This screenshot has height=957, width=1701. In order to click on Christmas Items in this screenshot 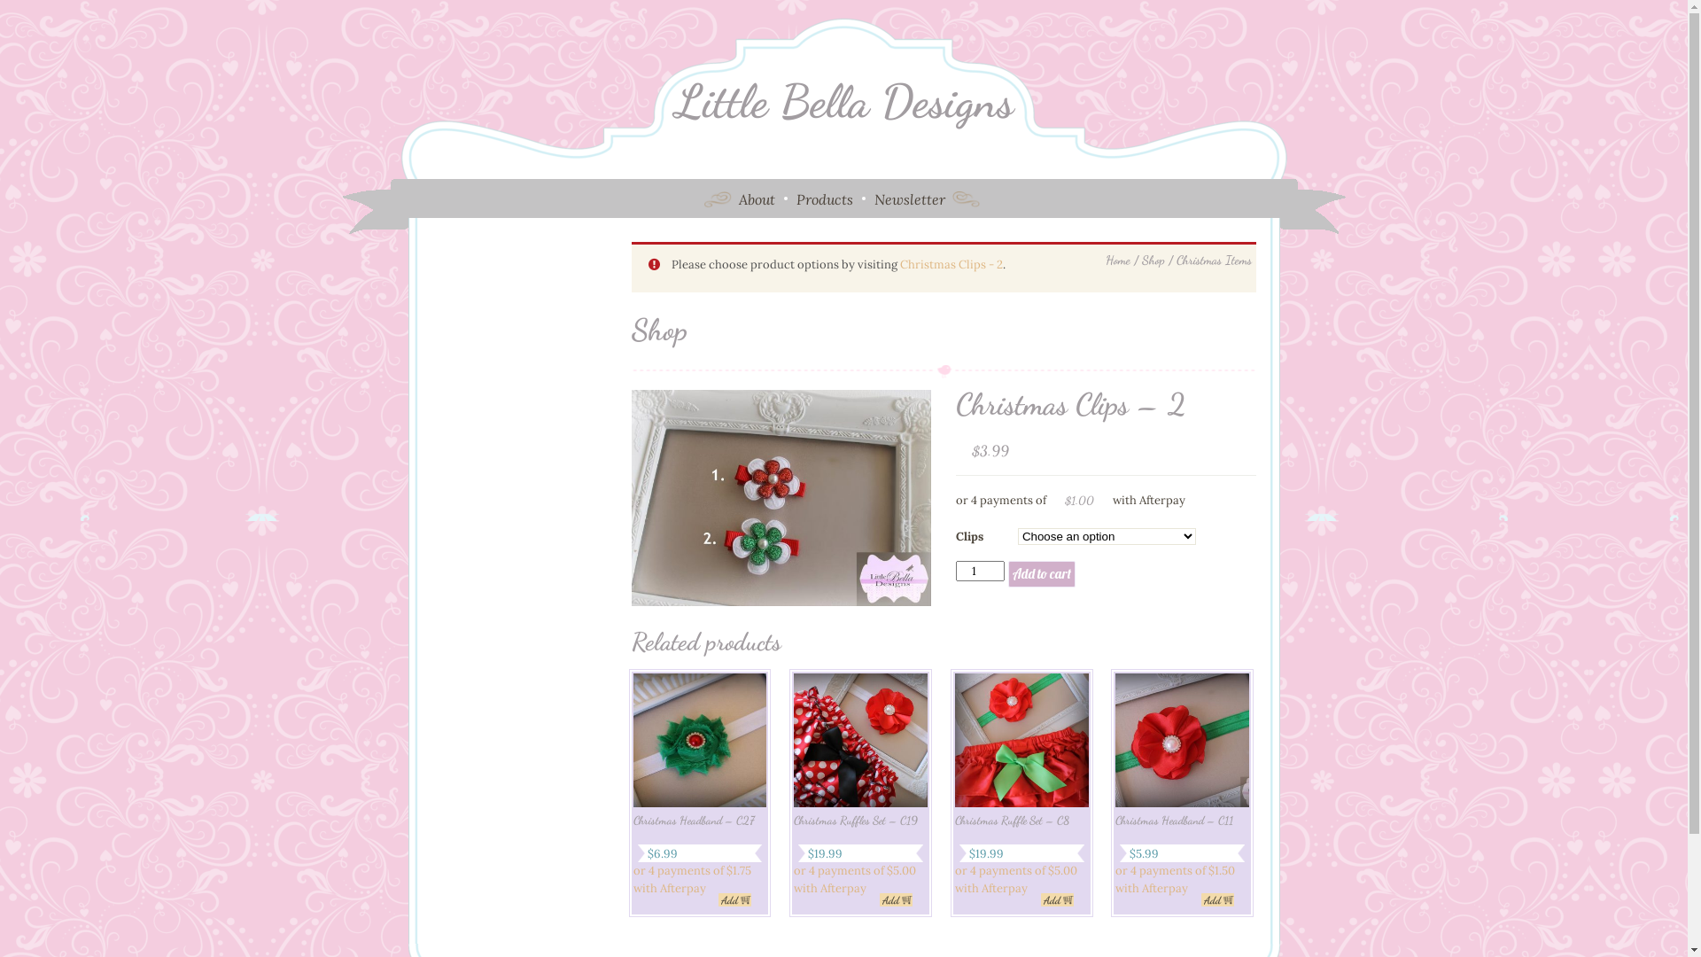, I will do `click(1214, 261)`.